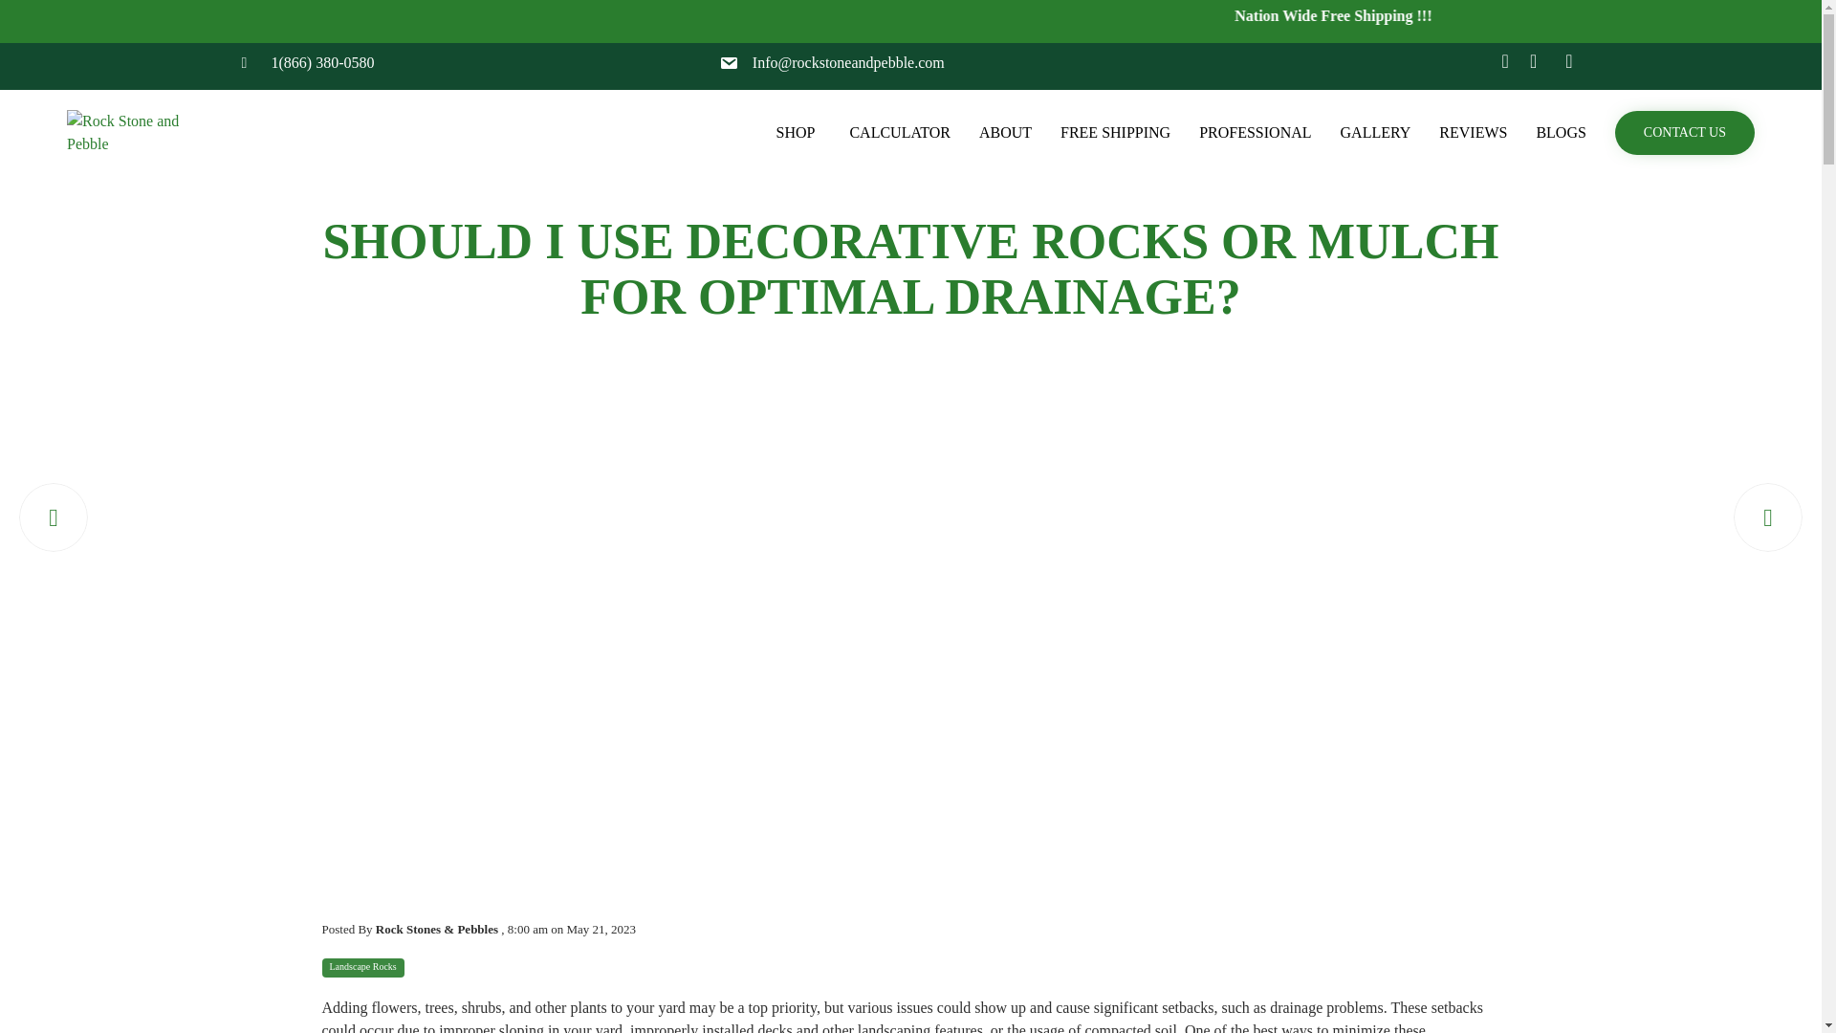  Describe the element at coordinates (900, 133) in the screenshot. I see `CALCULATOR` at that location.